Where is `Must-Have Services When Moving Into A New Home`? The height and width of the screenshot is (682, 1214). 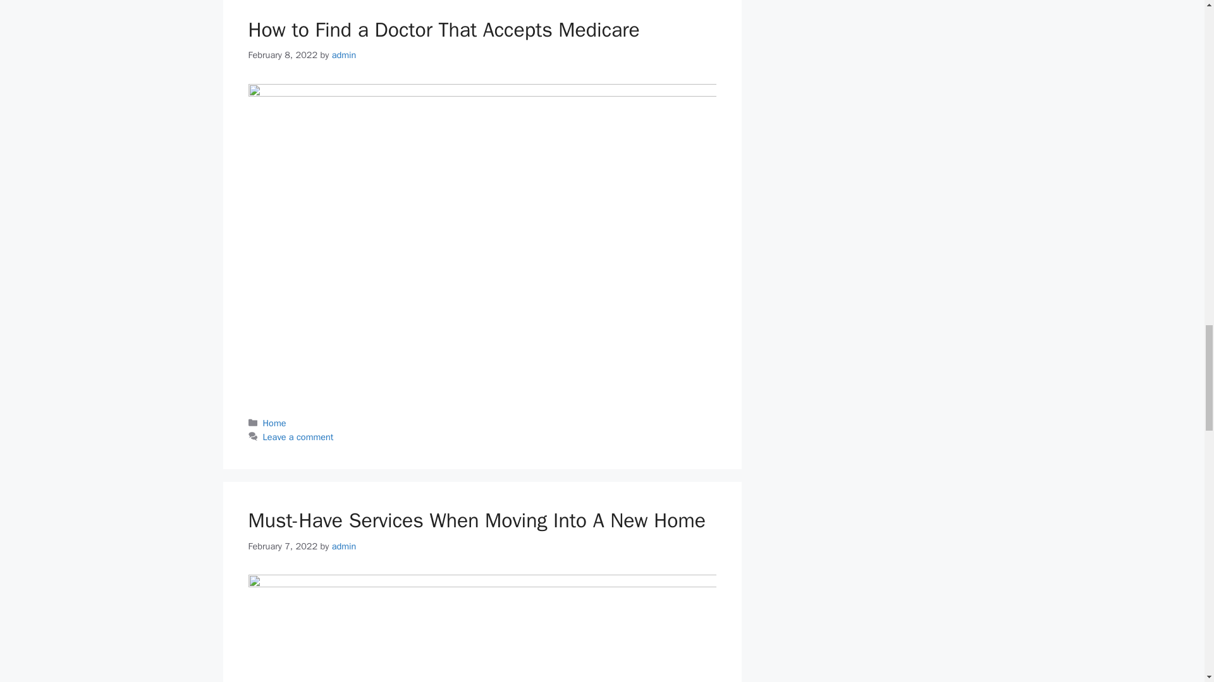 Must-Have Services When Moving Into A New Home is located at coordinates (476, 520).